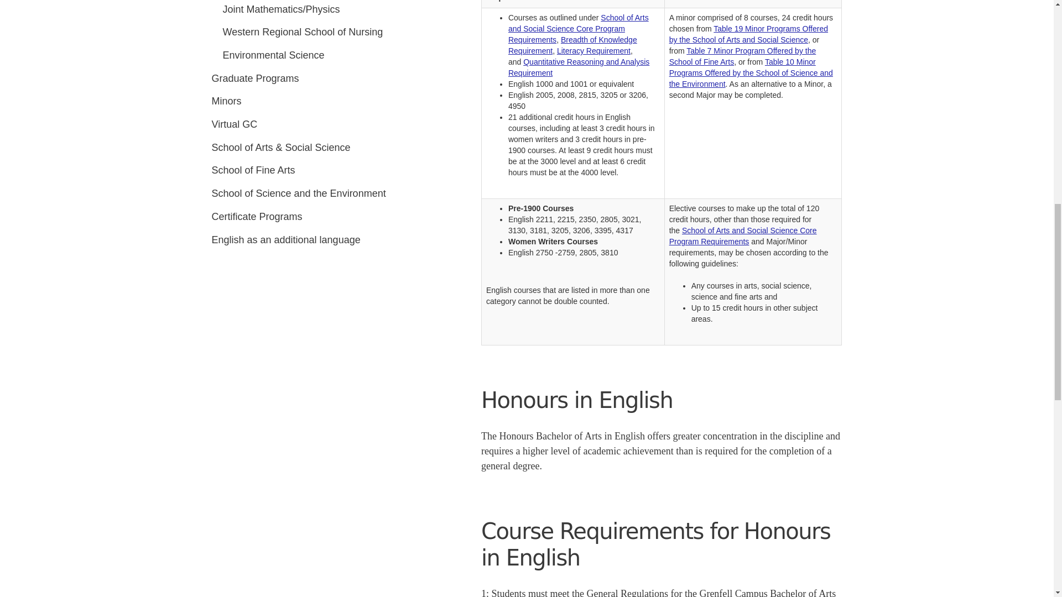 This screenshot has width=1062, height=597. I want to click on Breadth of Knowledge Requirement, so click(573, 45).